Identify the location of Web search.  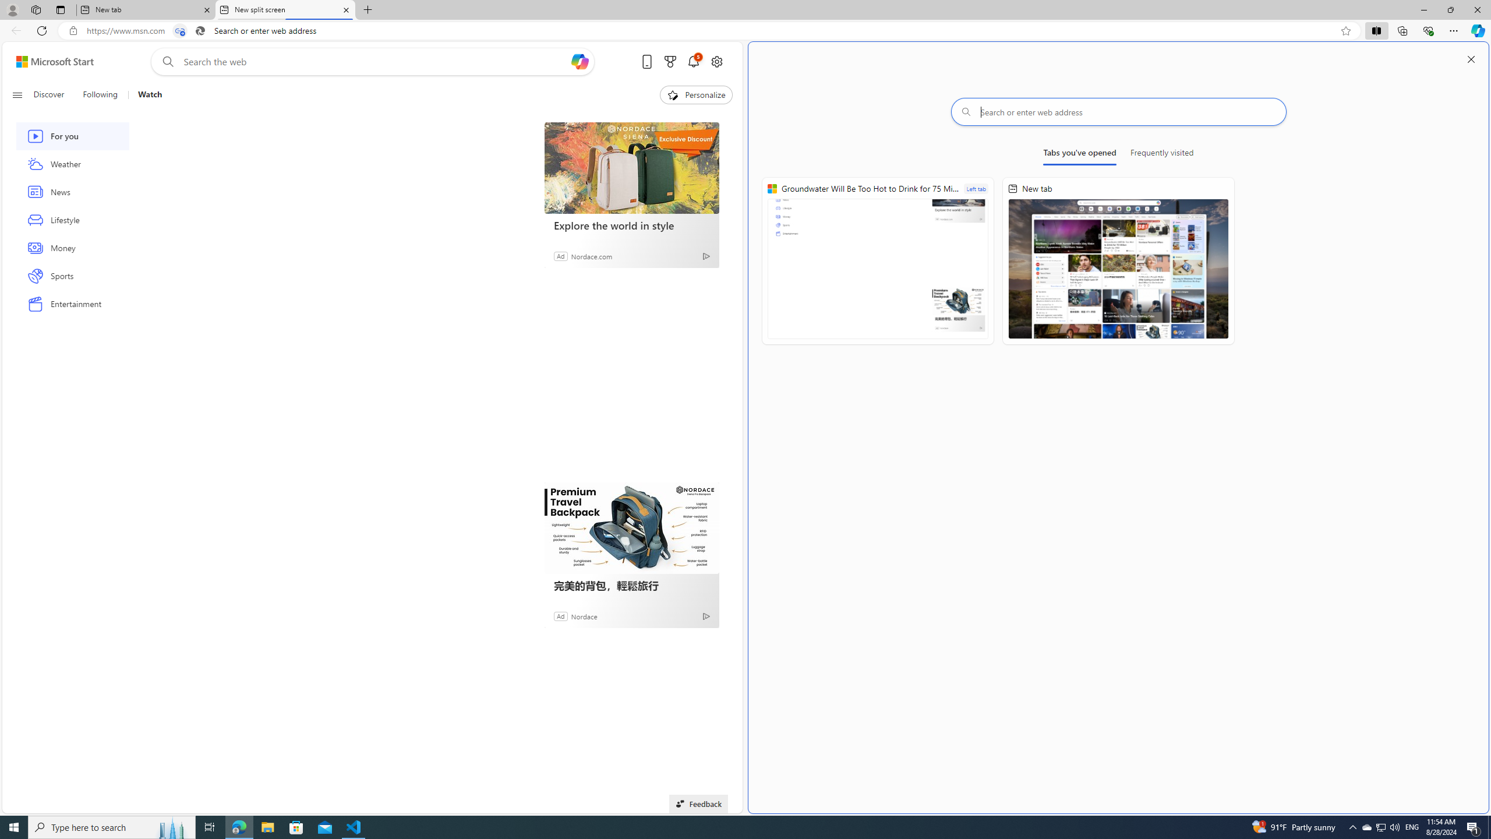
(165, 62).